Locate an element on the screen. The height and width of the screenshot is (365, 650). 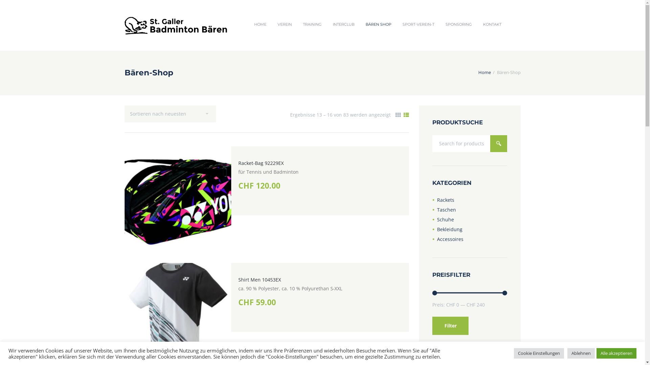
KONTAKT is located at coordinates (492, 25).